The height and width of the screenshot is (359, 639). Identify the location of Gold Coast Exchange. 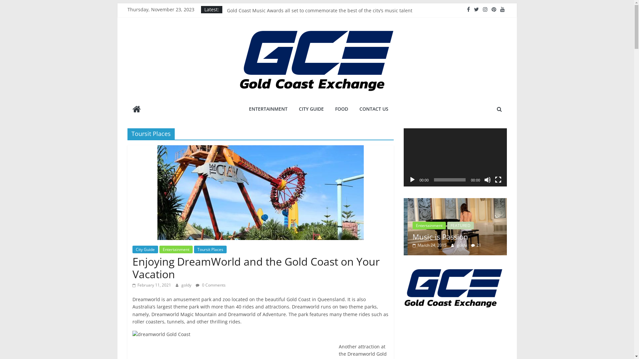
(161, 122).